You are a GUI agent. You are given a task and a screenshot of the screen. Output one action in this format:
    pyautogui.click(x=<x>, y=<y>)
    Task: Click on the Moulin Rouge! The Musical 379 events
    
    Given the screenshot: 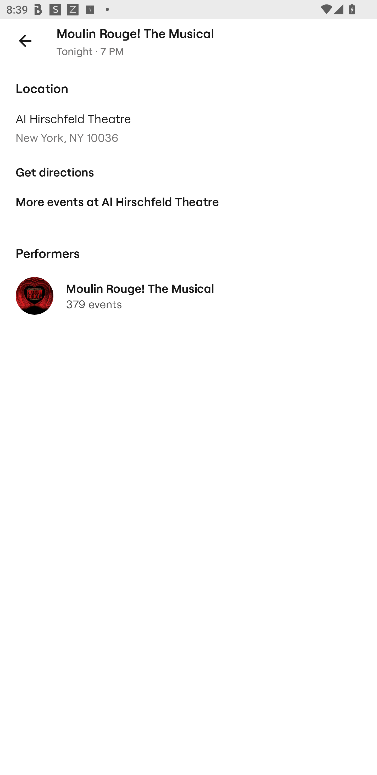 What is the action you would take?
    pyautogui.click(x=188, y=296)
    